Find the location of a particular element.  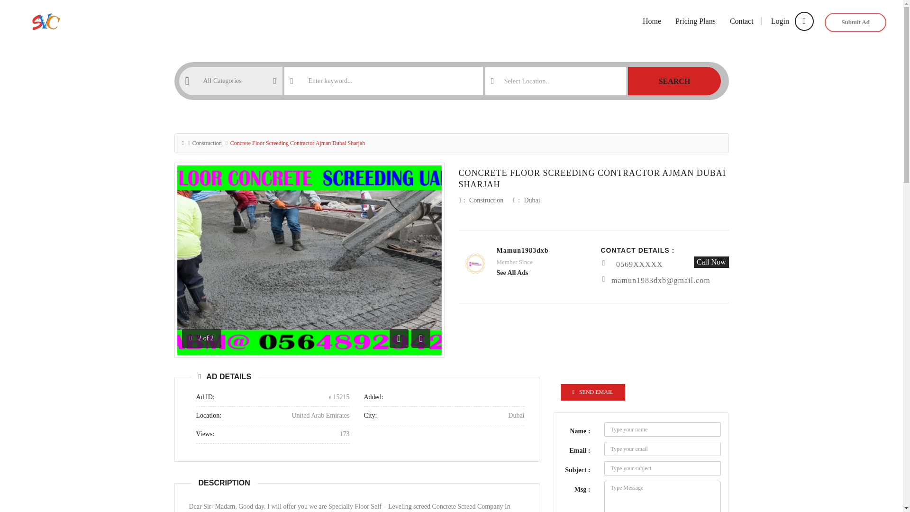

Contact is located at coordinates (741, 21).